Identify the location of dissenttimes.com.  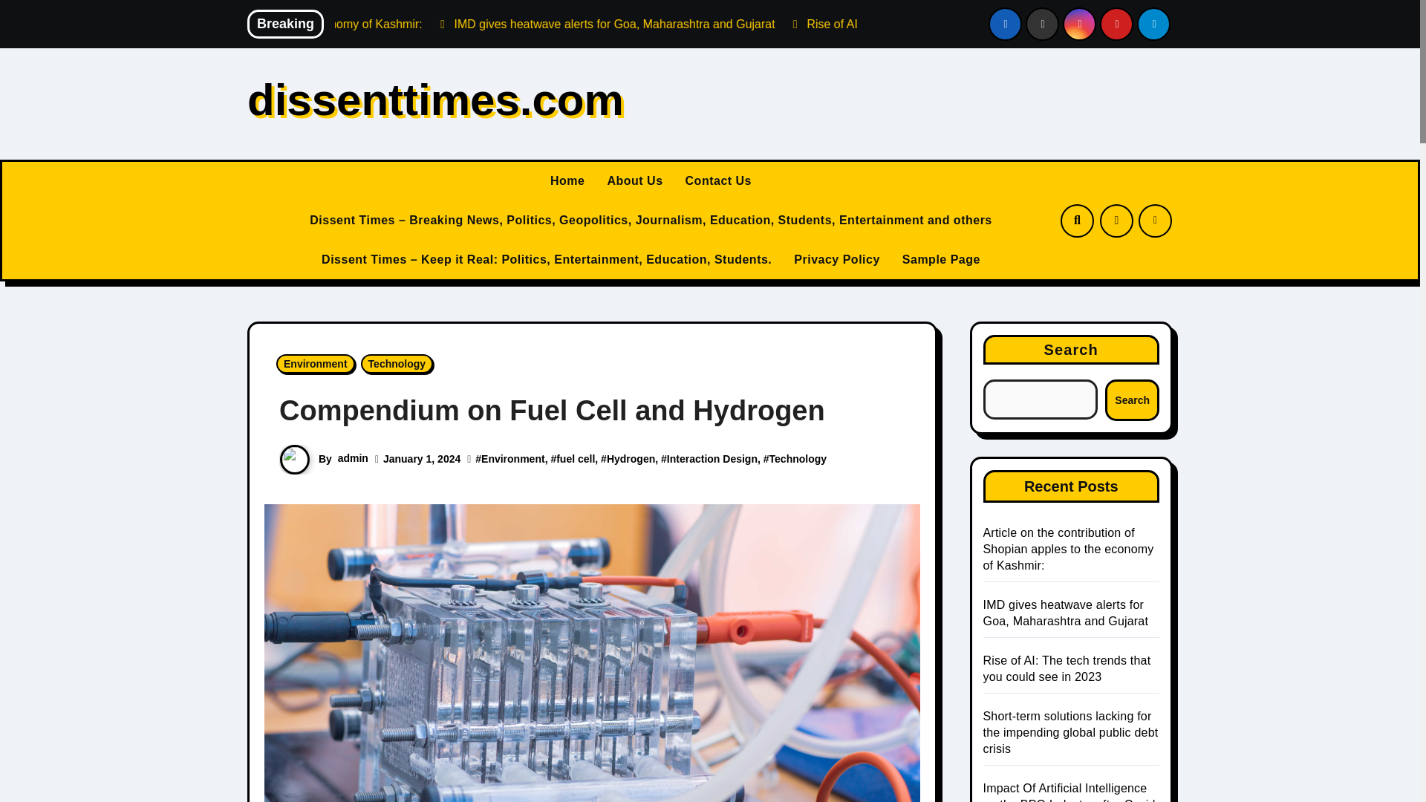
(435, 100).